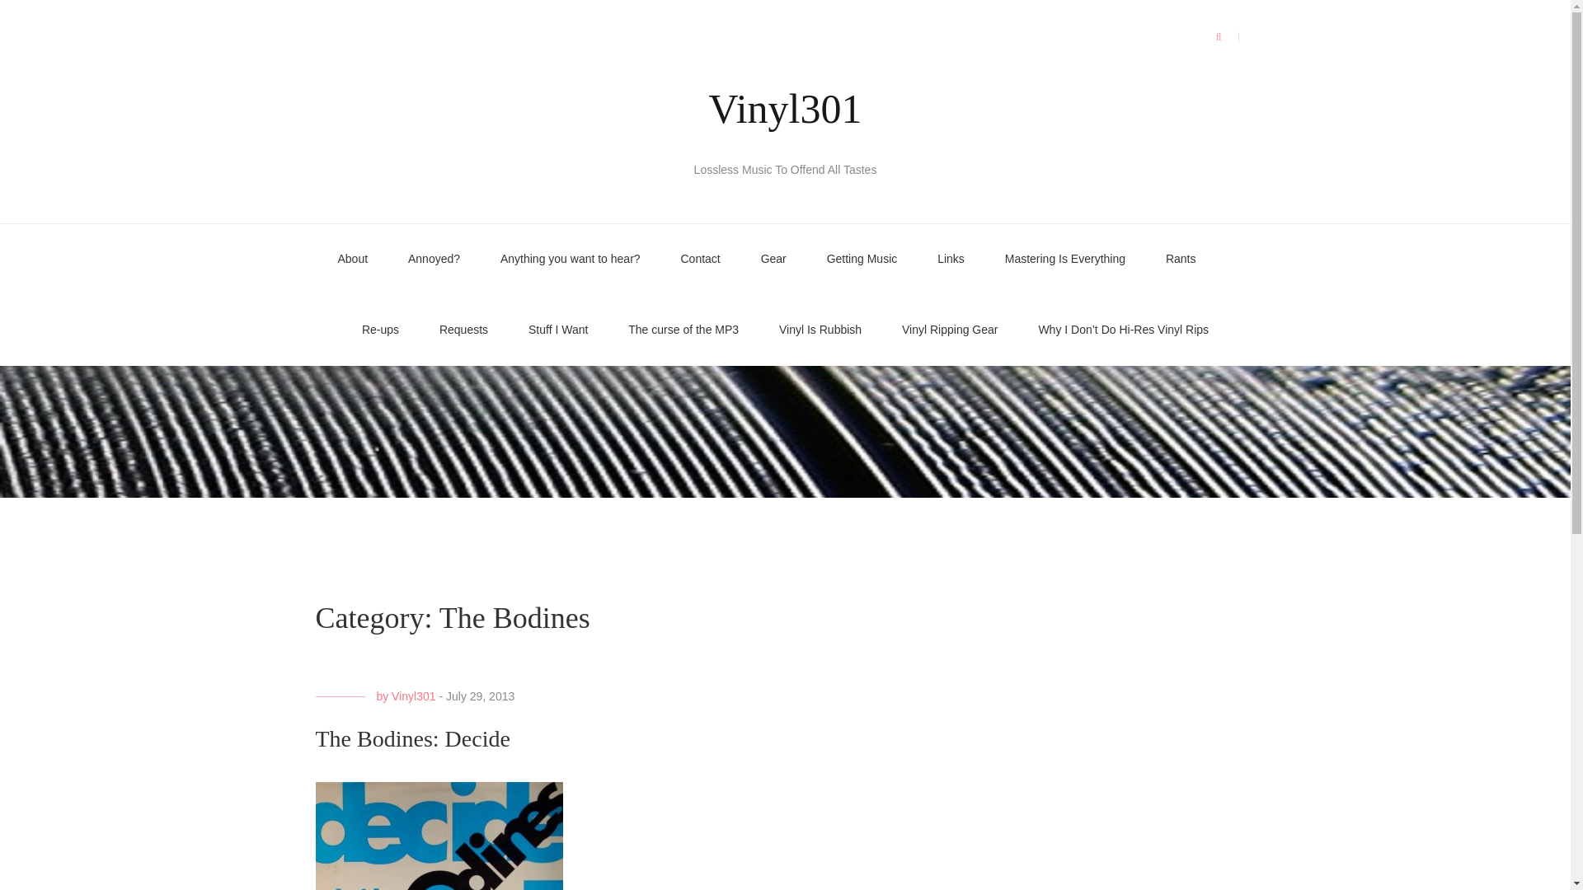  Describe the element at coordinates (412, 738) in the screenshot. I see `The Bodines: Decide` at that location.